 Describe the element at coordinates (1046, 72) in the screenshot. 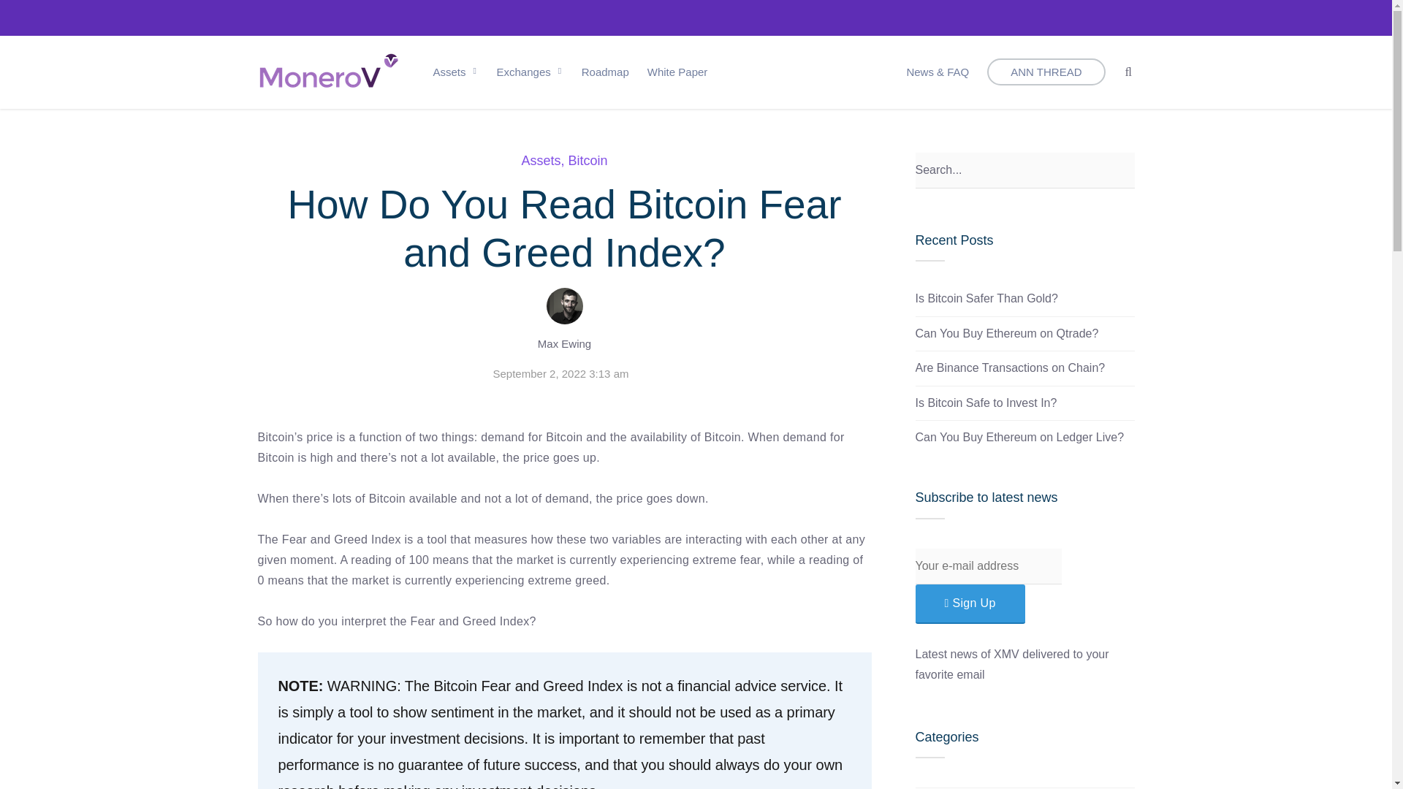

I see `ANN THREAD` at that location.